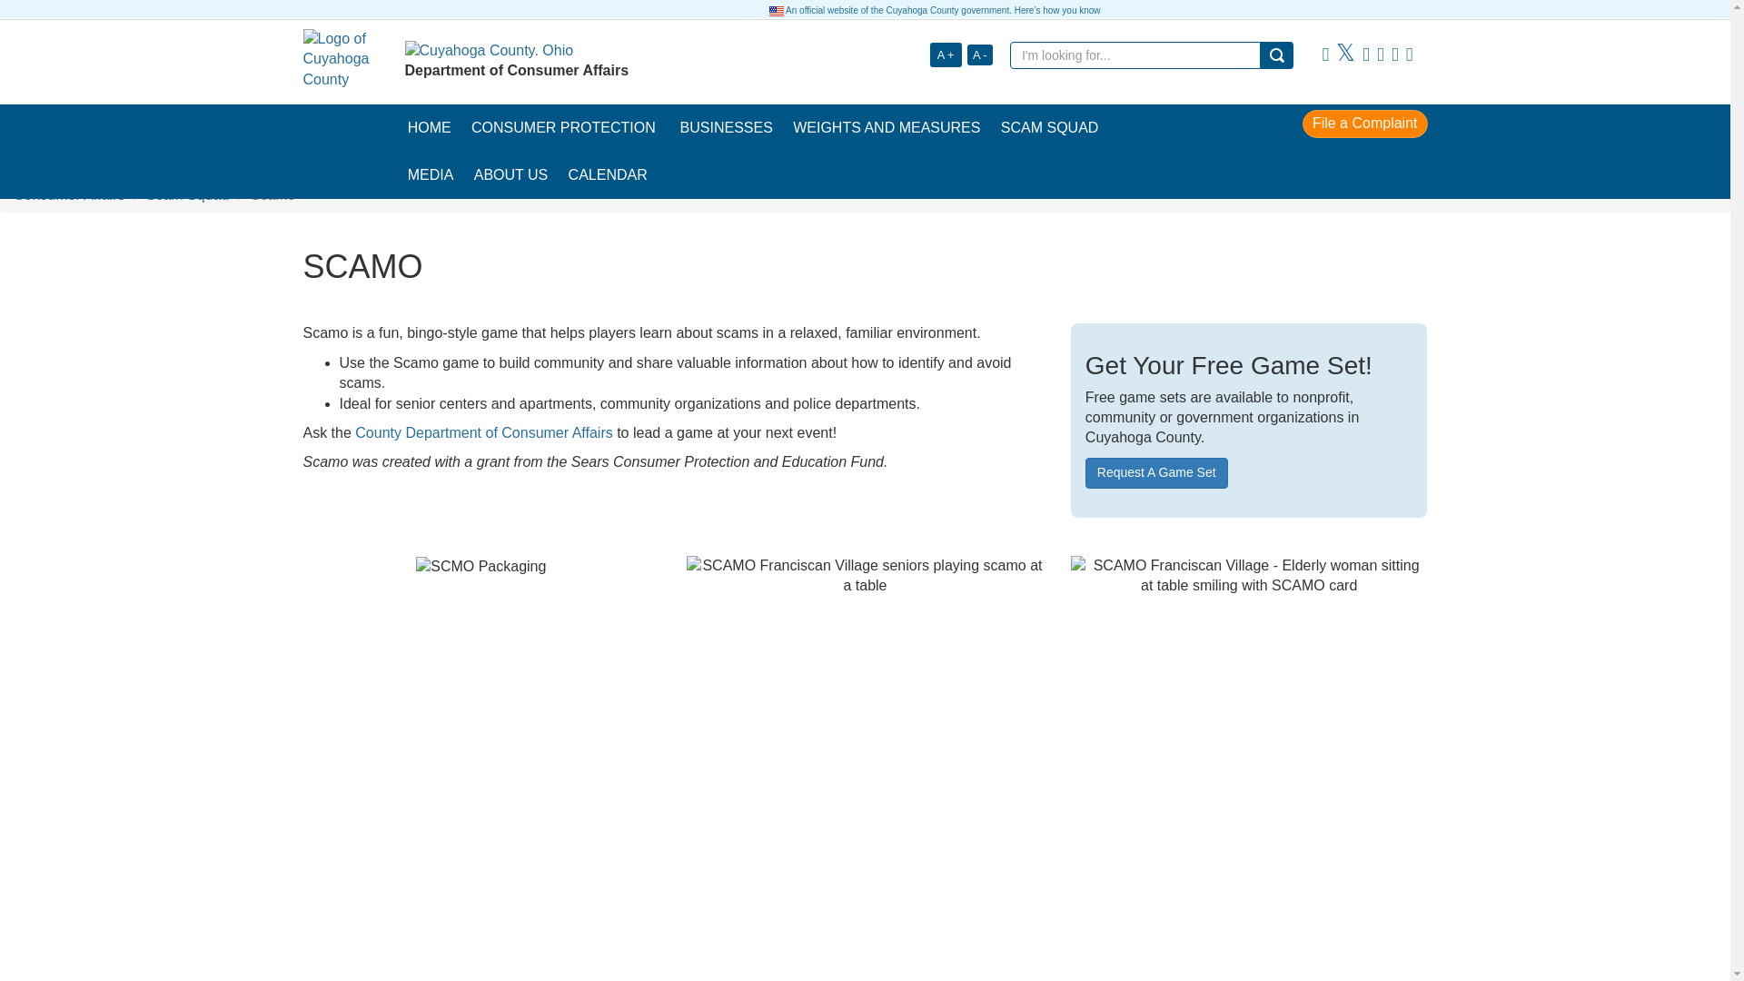 The image size is (1744, 981). I want to click on Request A Game Set, so click(1155, 472).